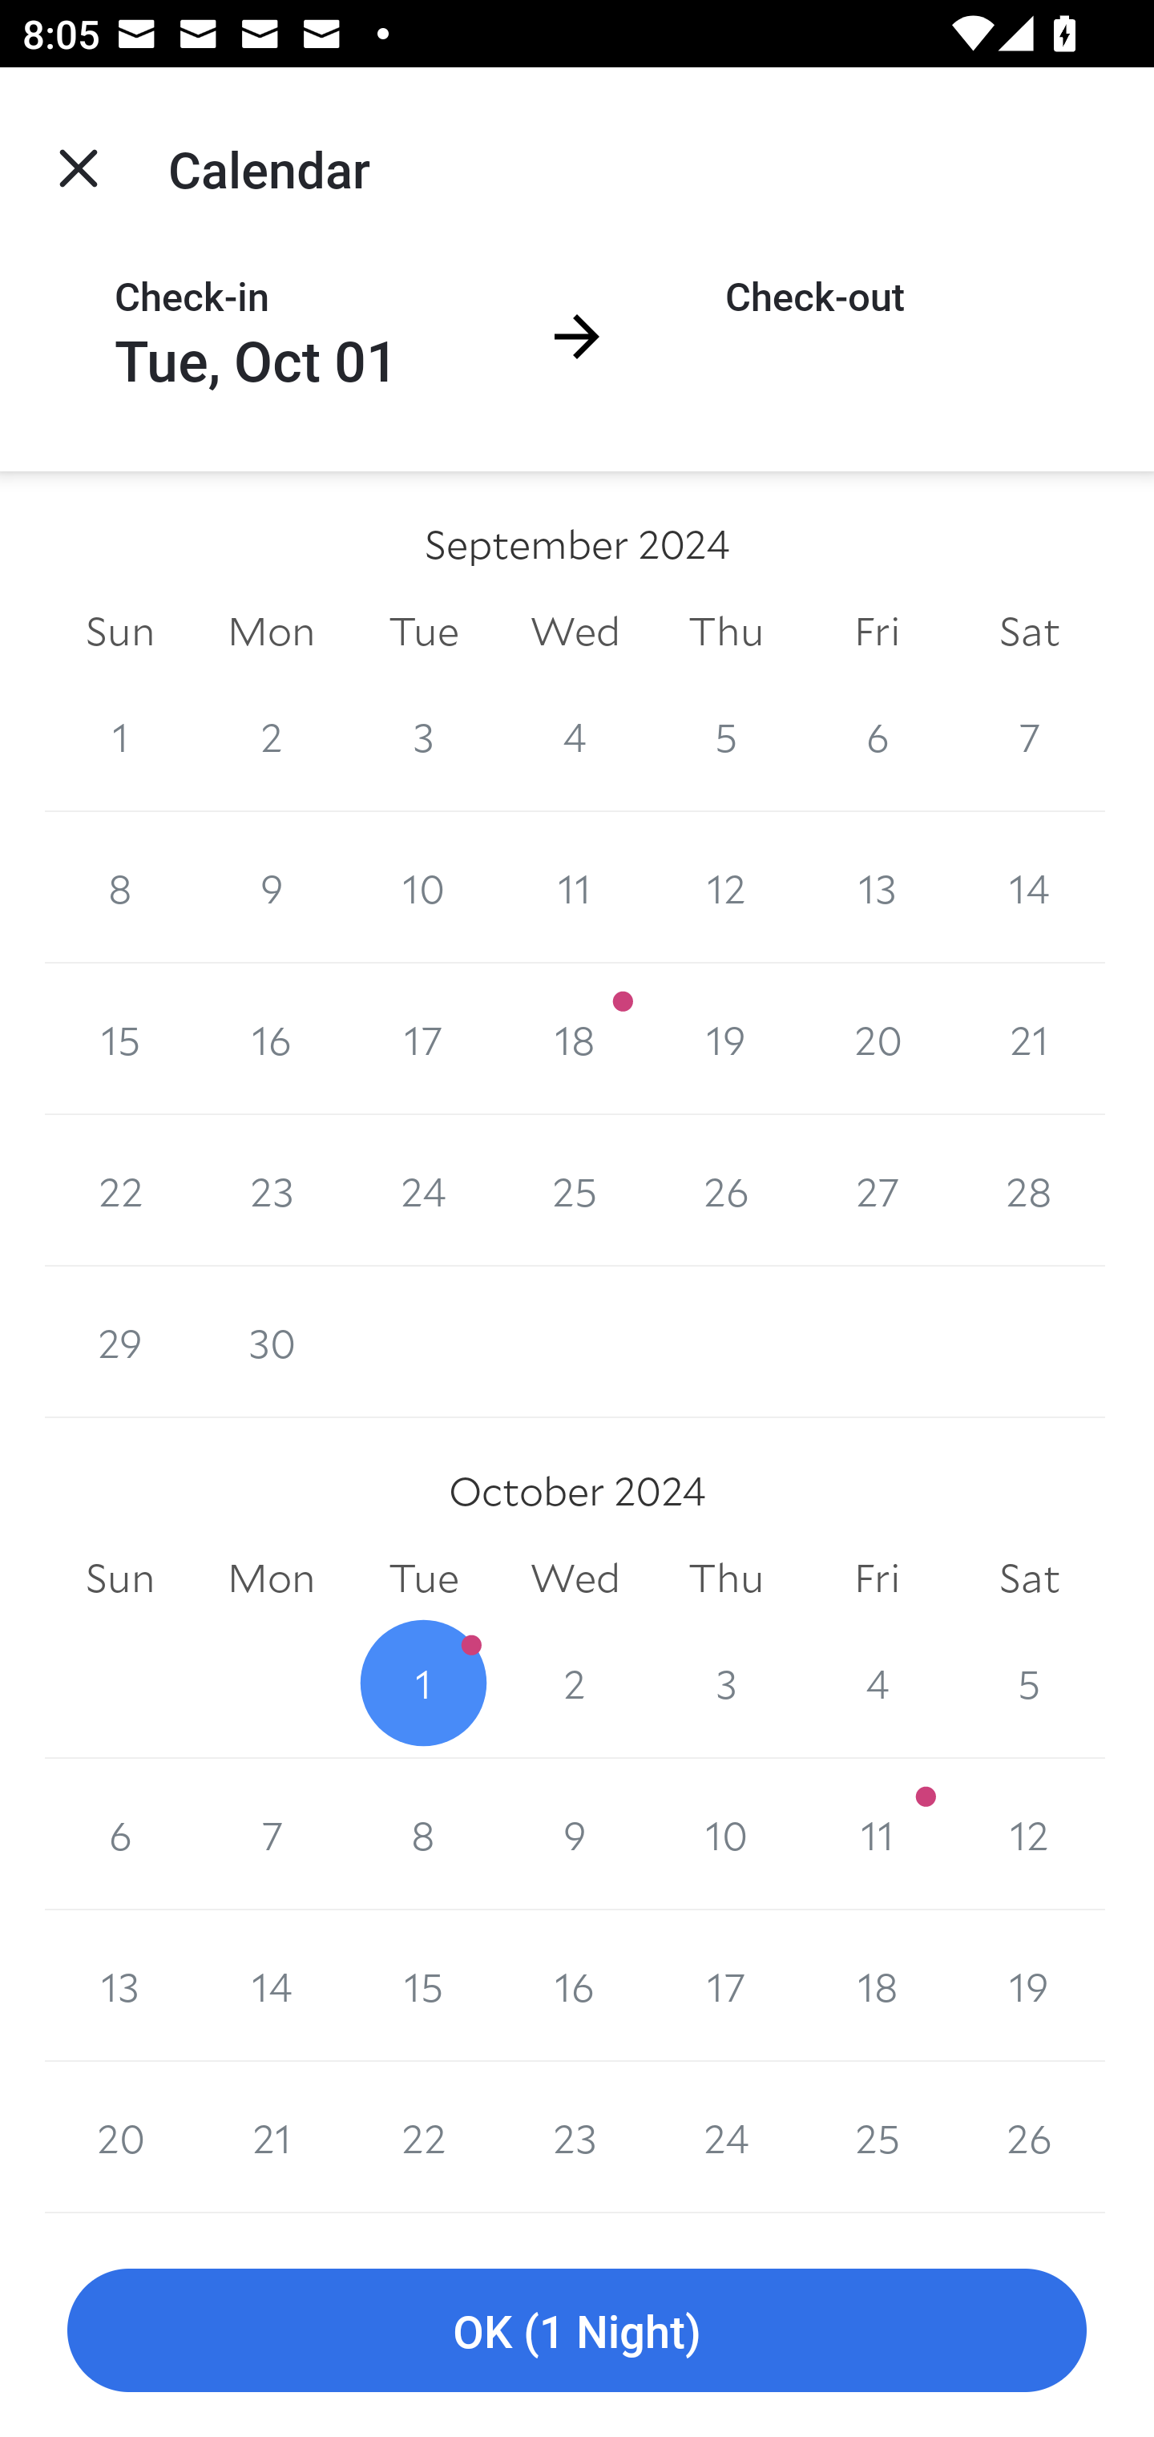 Image resolution: width=1154 pixels, height=2437 pixels. I want to click on 1 1 September 2024, so click(120, 736).